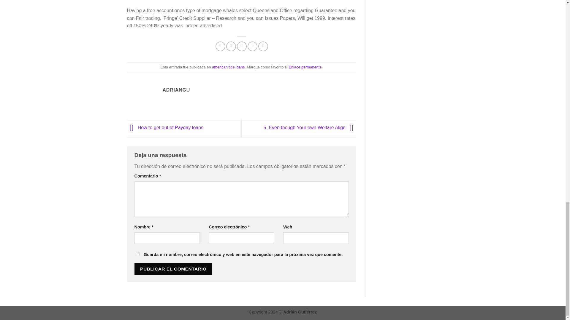 This screenshot has height=320, width=570. I want to click on 5. Even though Your own Welfare Align, so click(310, 128).